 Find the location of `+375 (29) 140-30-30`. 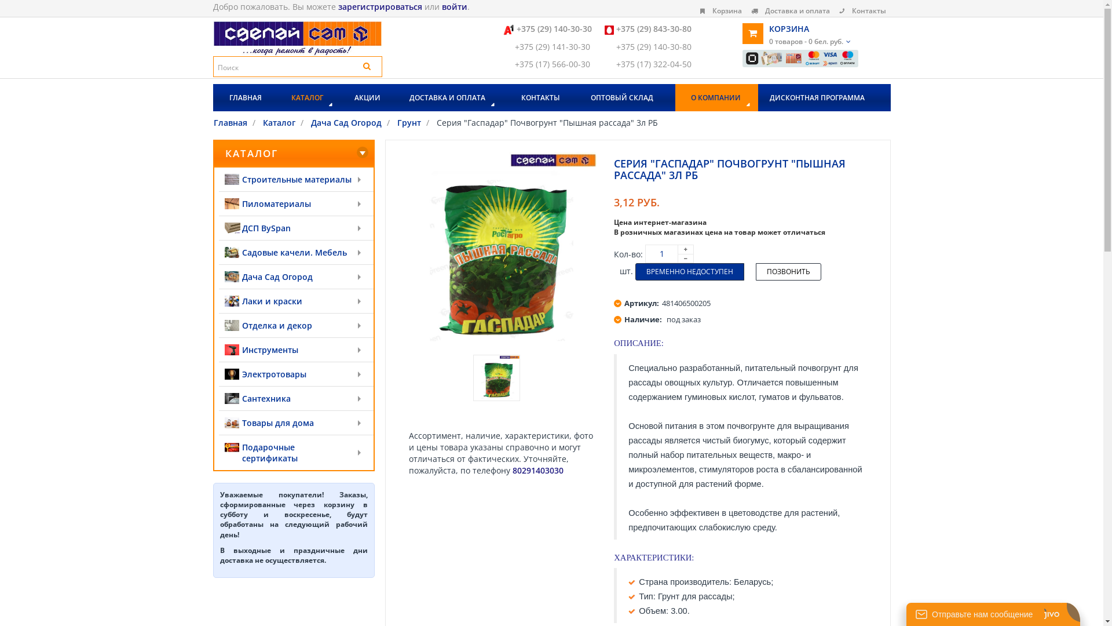

+375 (29) 140-30-30 is located at coordinates (554, 29).